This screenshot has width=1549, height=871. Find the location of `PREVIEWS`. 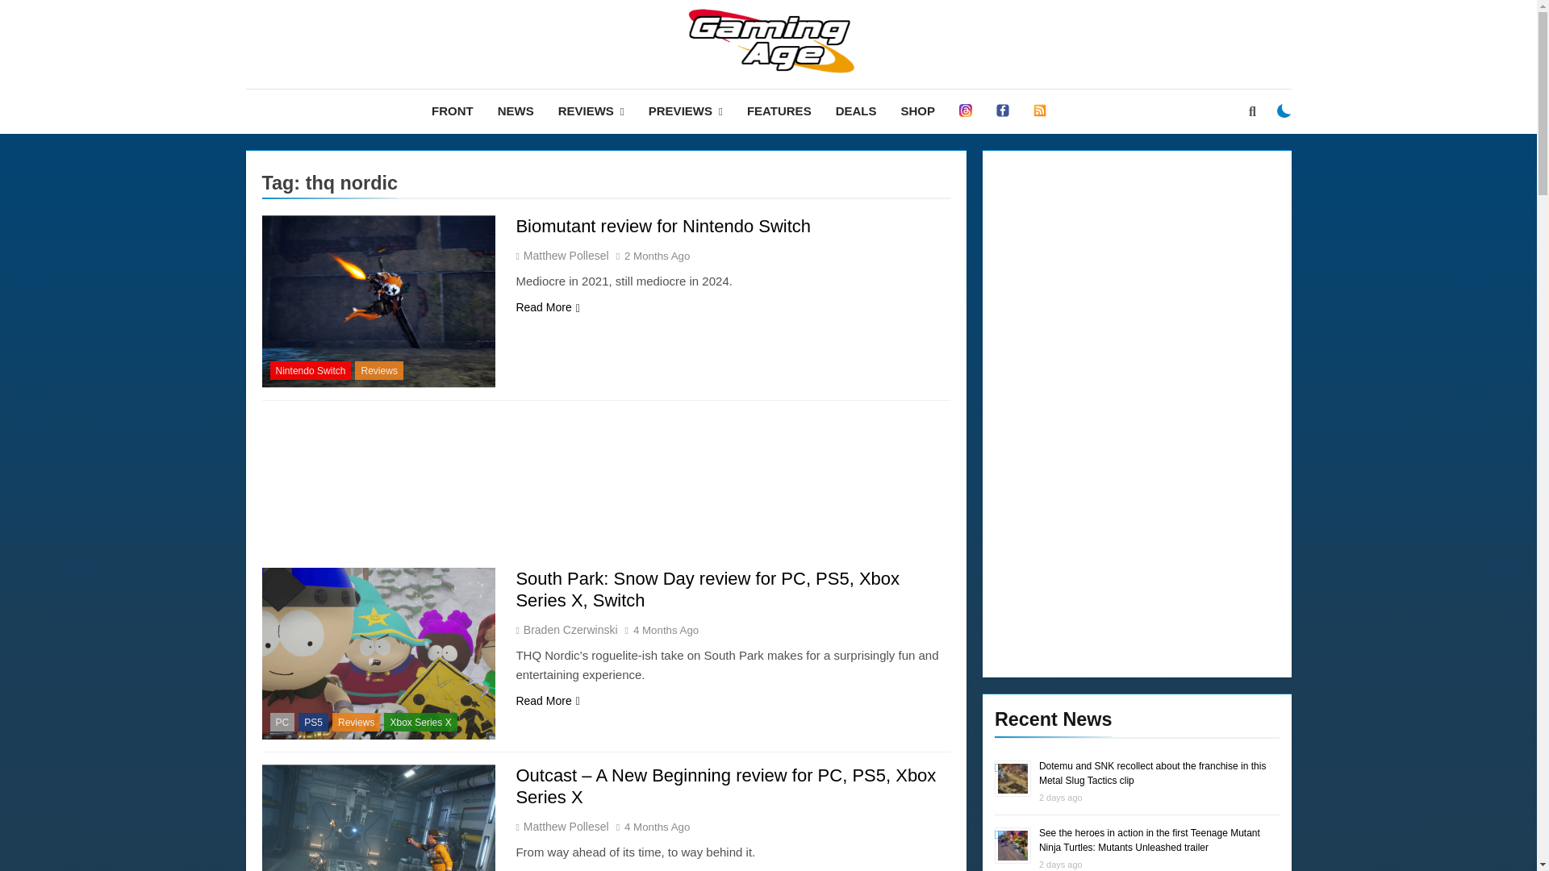

PREVIEWS is located at coordinates (686, 111).